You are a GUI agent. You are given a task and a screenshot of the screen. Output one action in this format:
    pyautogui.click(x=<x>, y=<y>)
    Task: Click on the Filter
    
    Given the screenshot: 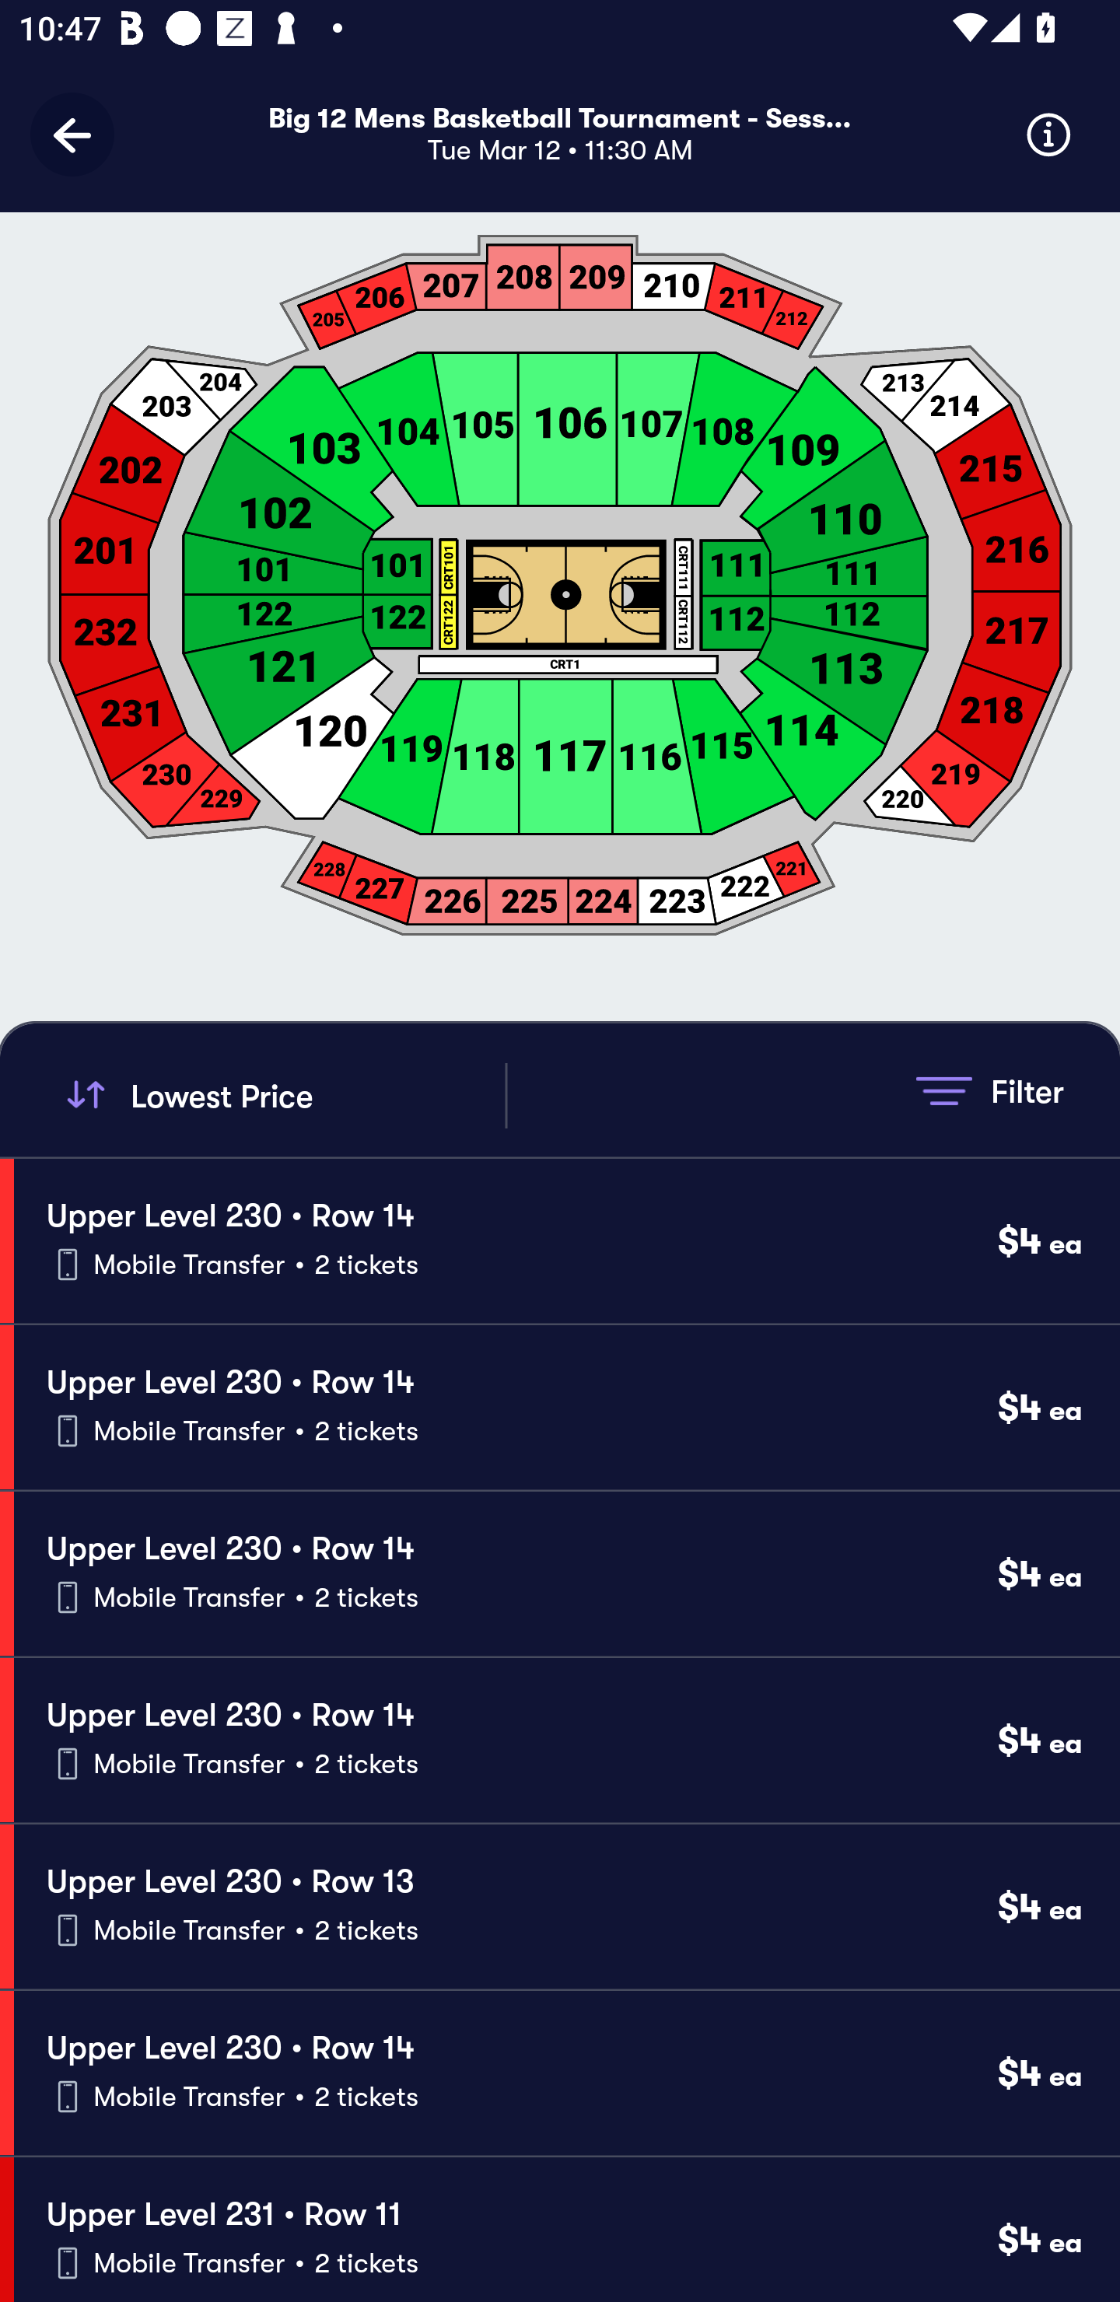 What is the action you would take?
    pyautogui.click(x=989, y=1090)
    